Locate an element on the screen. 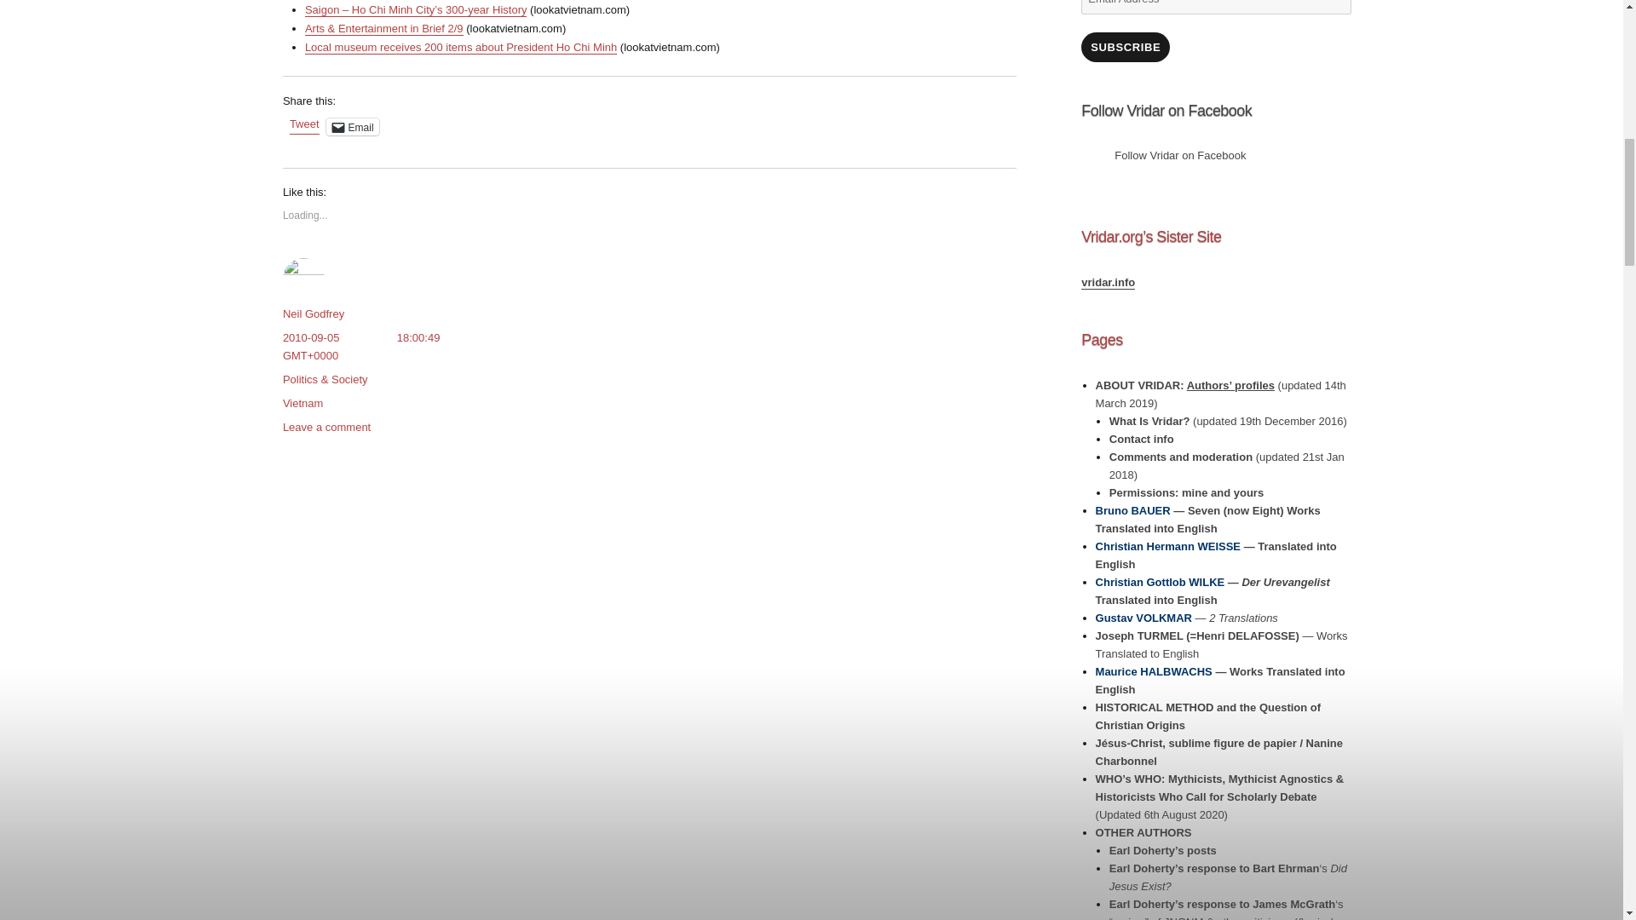 The width and height of the screenshot is (1636, 920). Click to email a link to a friend is located at coordinates (353, 126).